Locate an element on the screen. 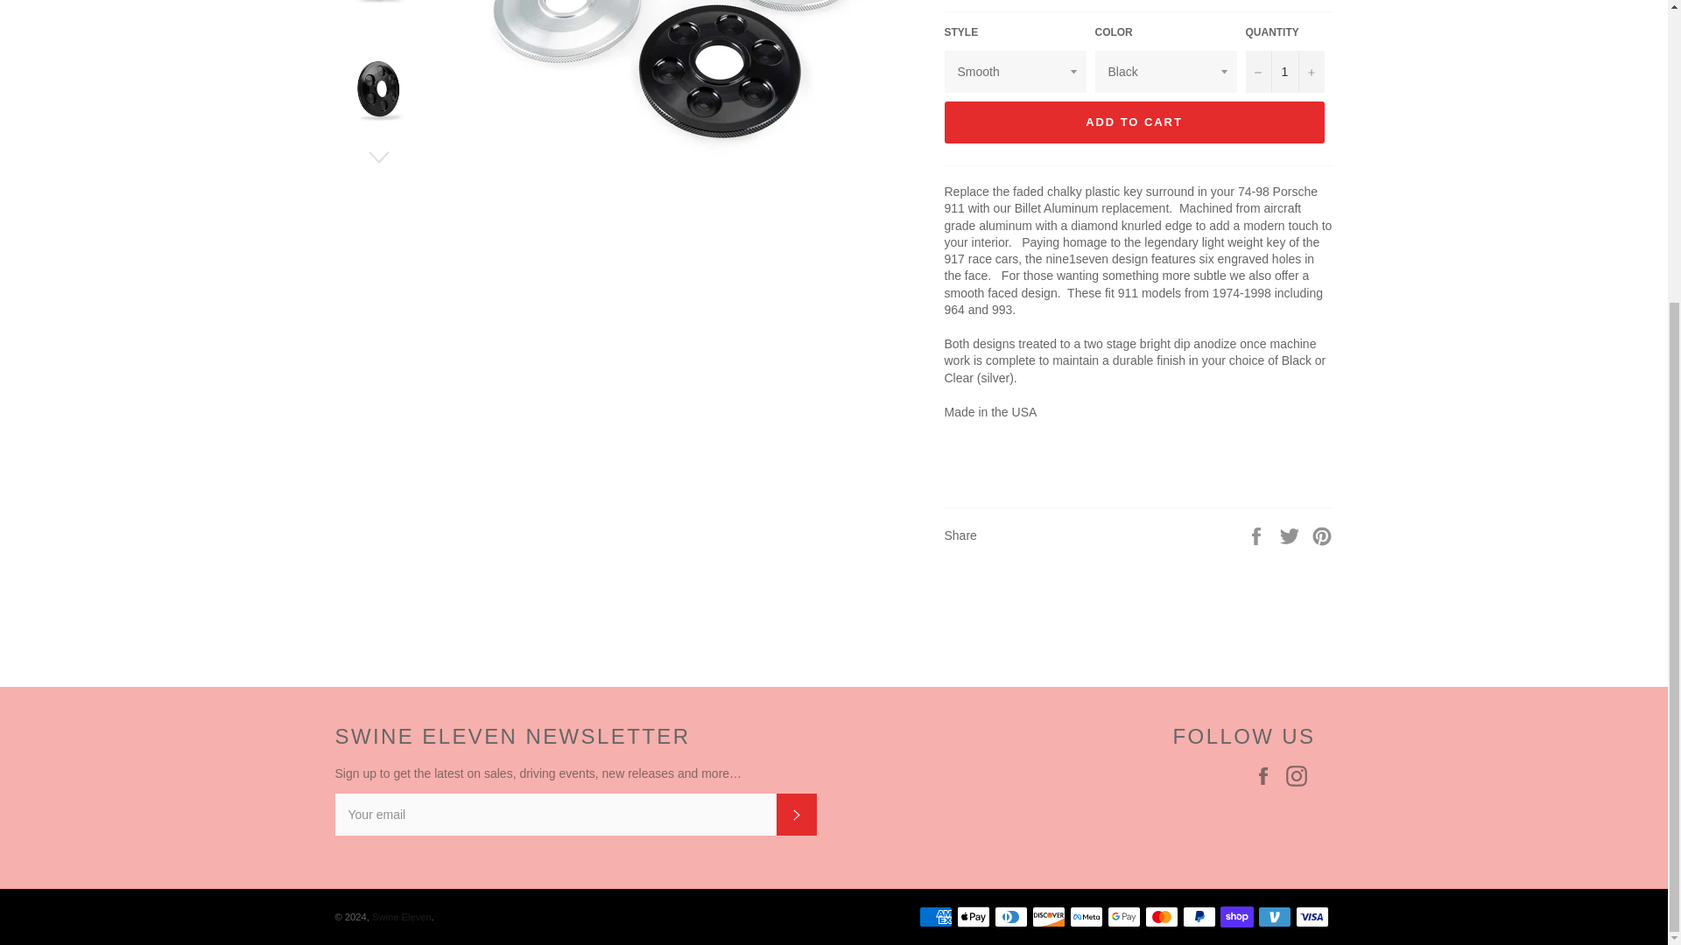 This screenshot has height=945, width=1681. Share on Facebook is located at coordinates (1257, 534).